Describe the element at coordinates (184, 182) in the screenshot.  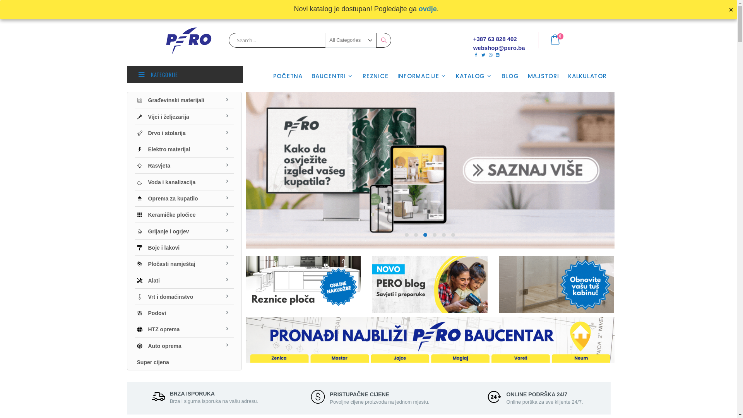
I see `Voda i kanalizacija` at that location.